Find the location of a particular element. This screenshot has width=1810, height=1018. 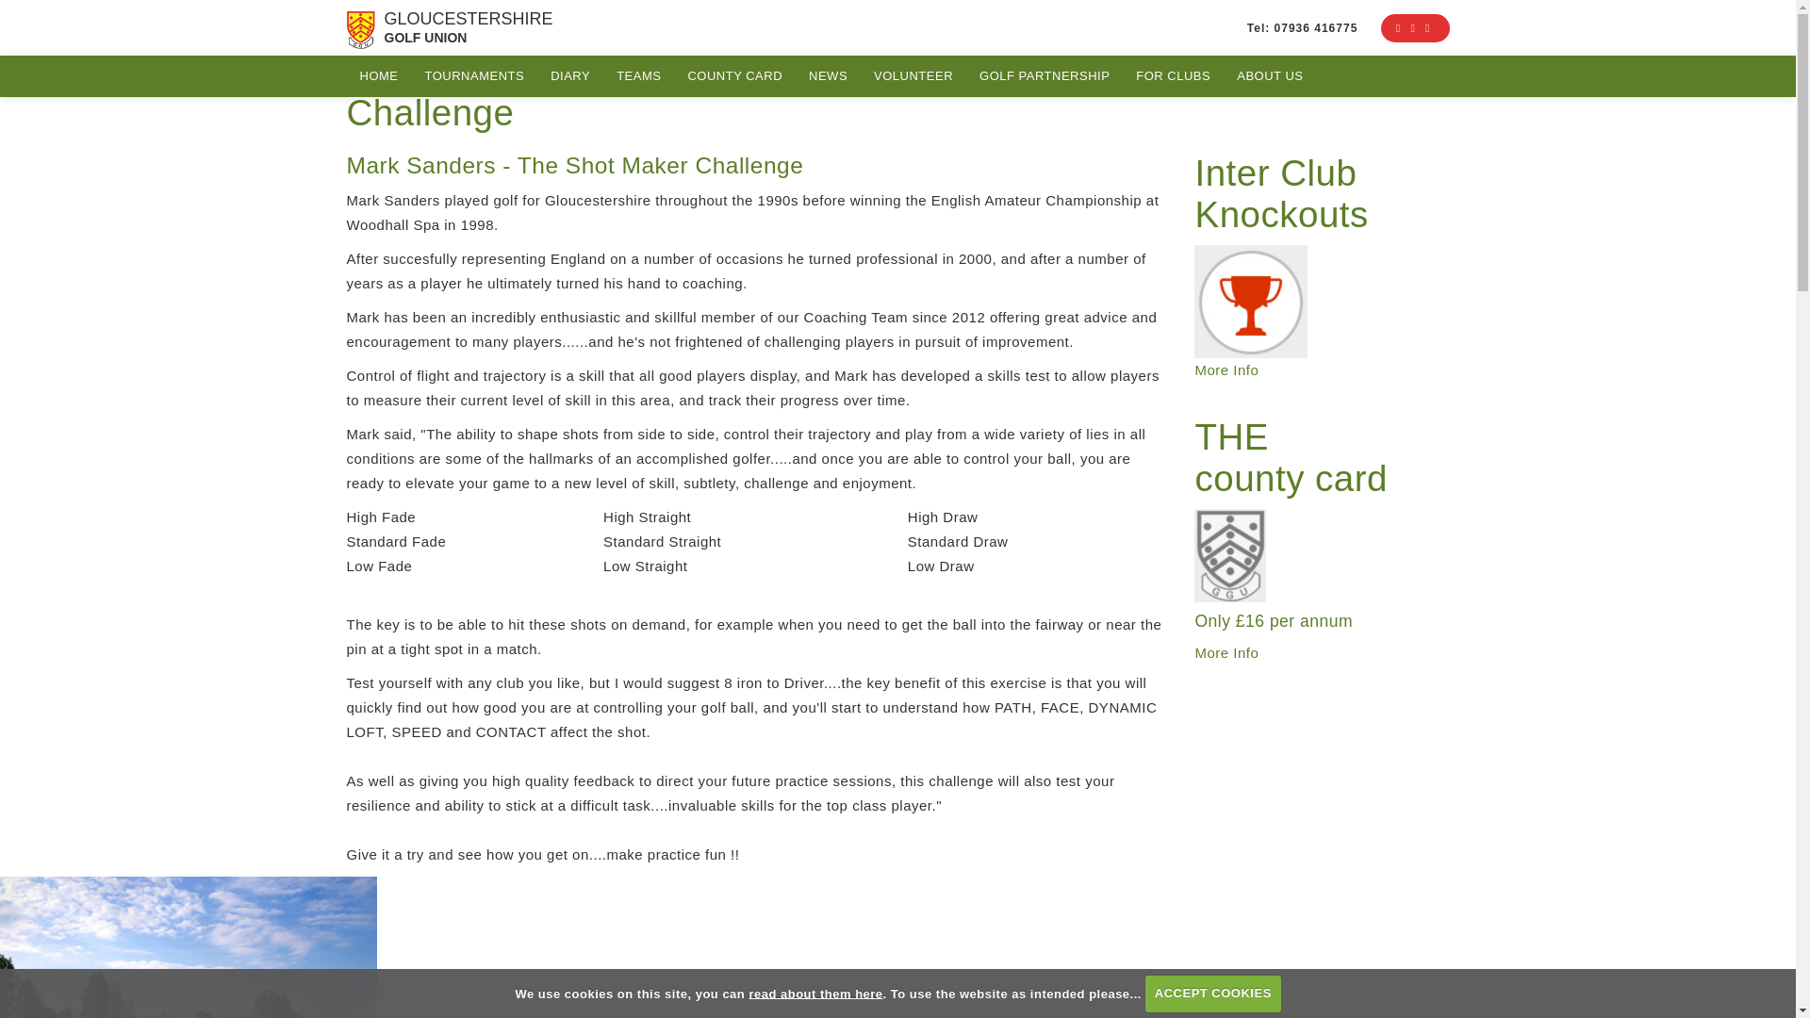

NEWS is located at coordinates (828, 75).